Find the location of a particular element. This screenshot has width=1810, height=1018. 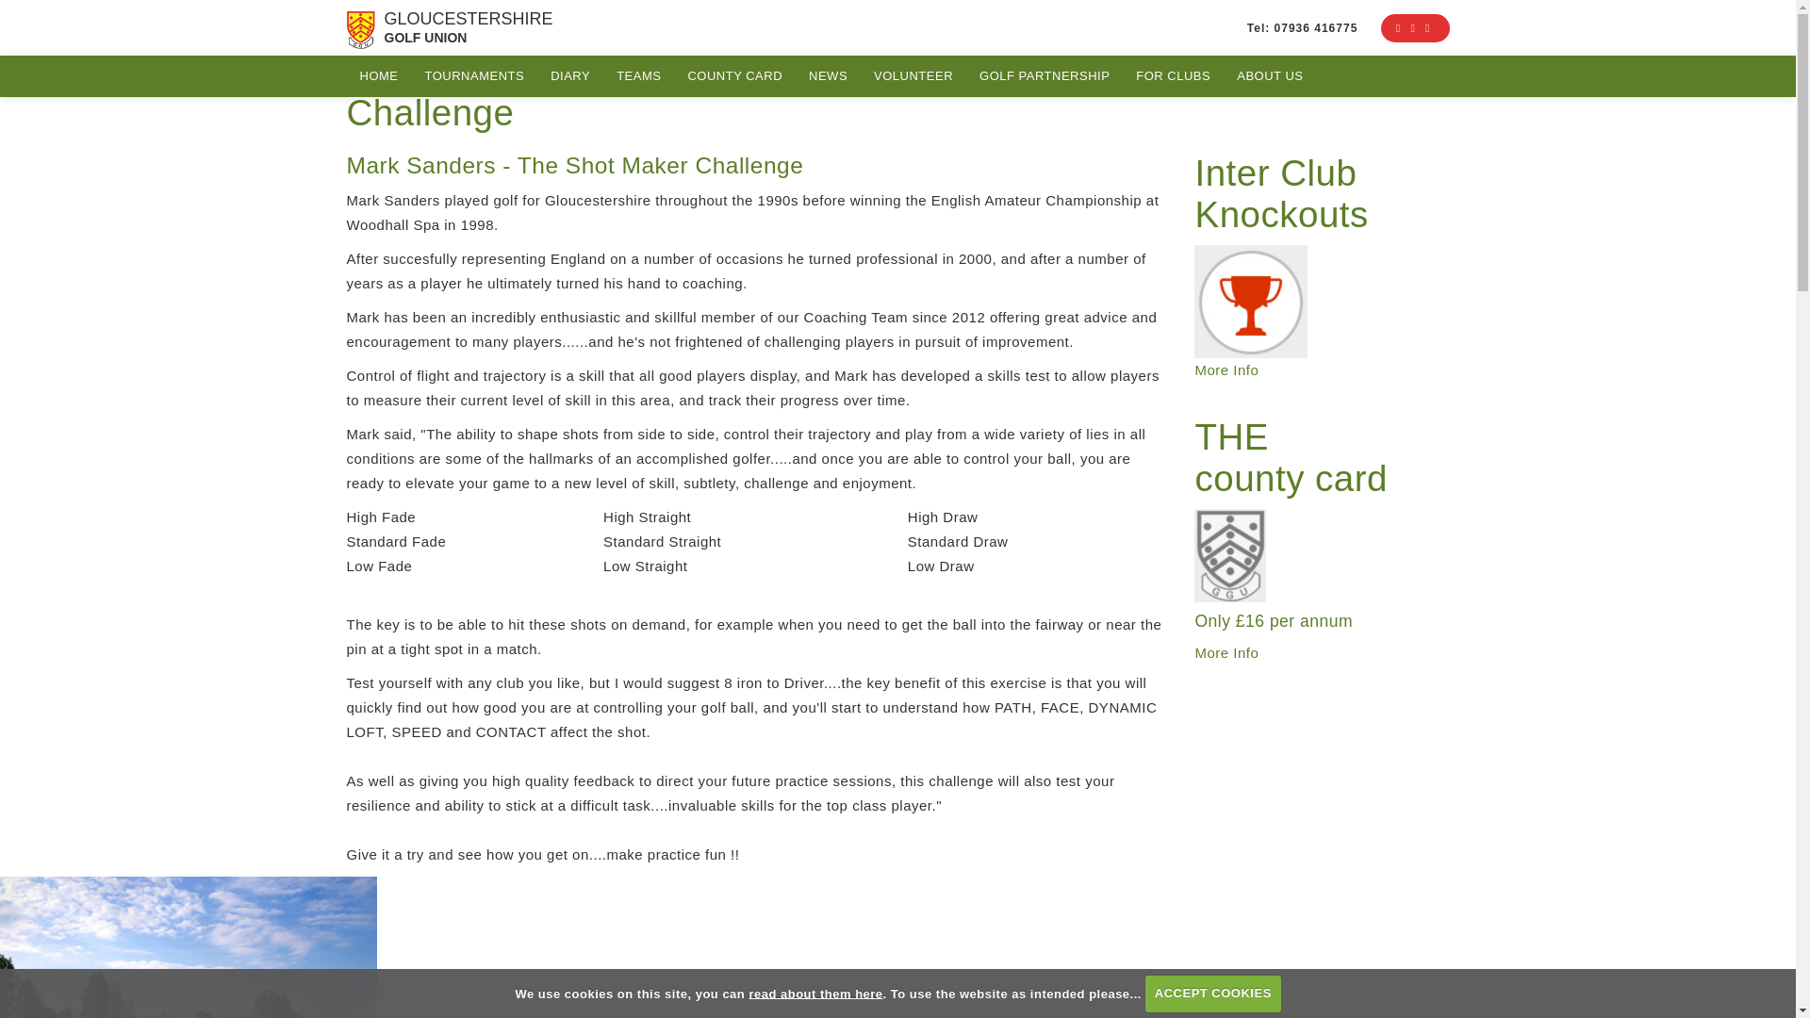

NEWS is located at coordinates (828, 75).